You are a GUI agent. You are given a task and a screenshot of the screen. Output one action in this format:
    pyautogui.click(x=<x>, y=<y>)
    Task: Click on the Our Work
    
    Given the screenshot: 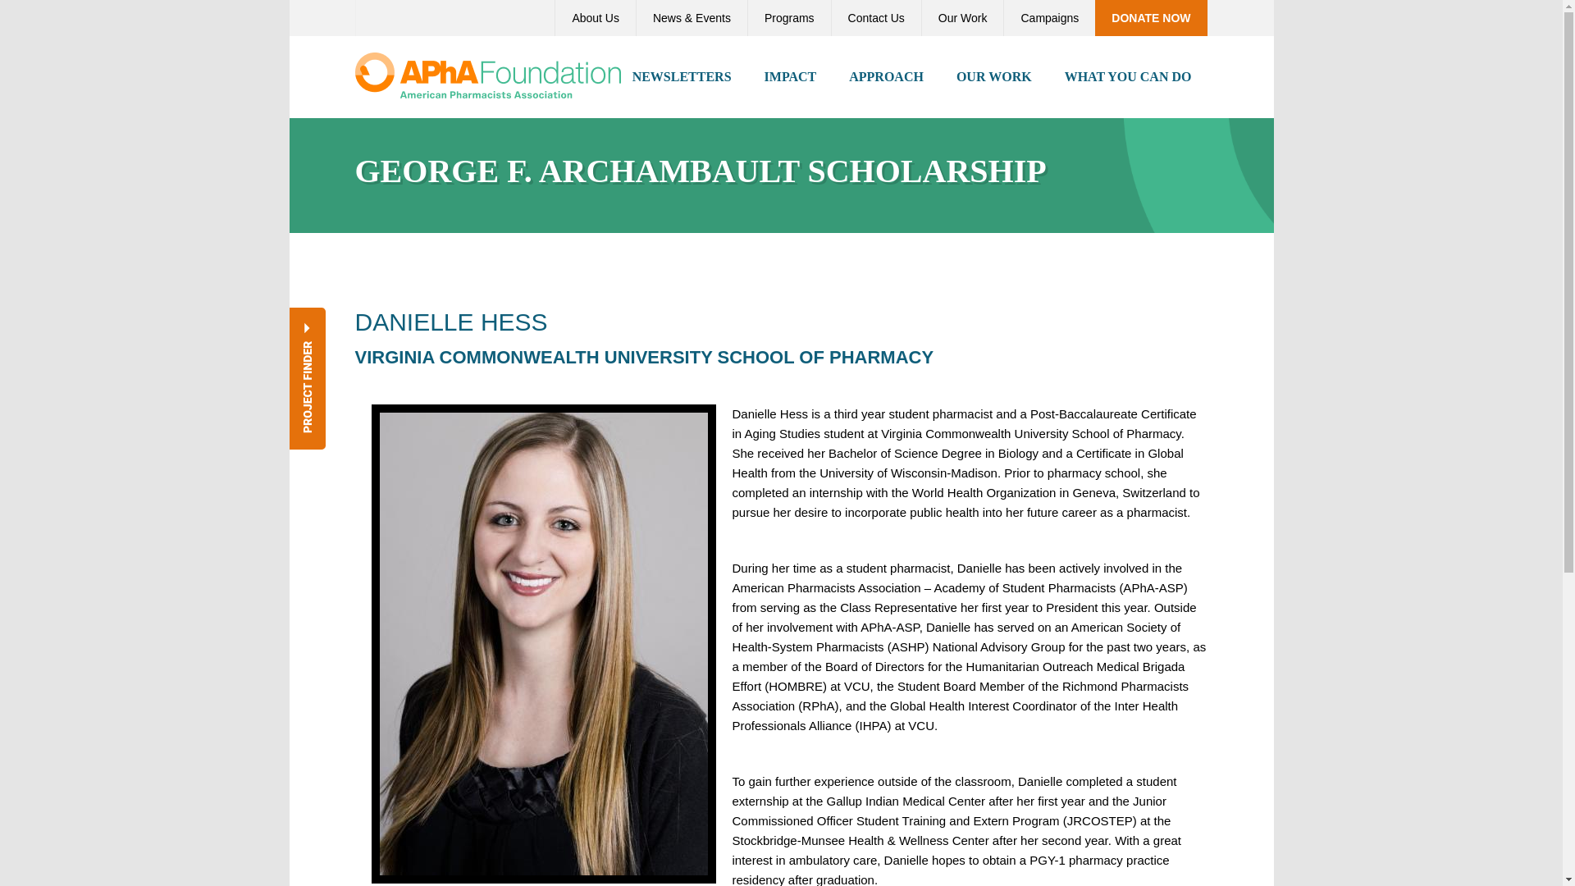 What is the action you would take?
    pyautogui.click(x=963, y=18)
    